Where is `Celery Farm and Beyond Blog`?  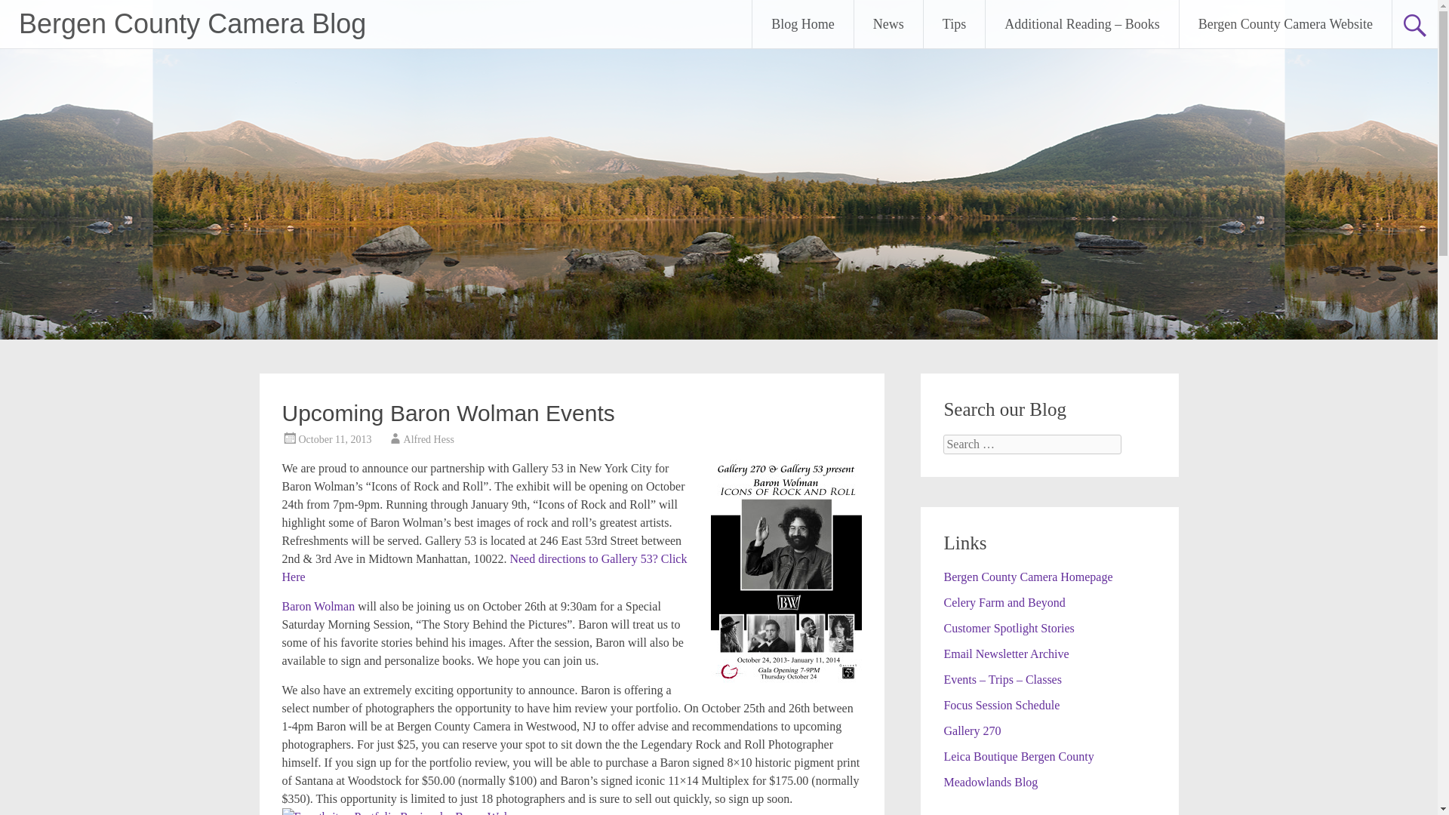
Celery Farm and Beyond Blog is located at coordinates (1004, 602).